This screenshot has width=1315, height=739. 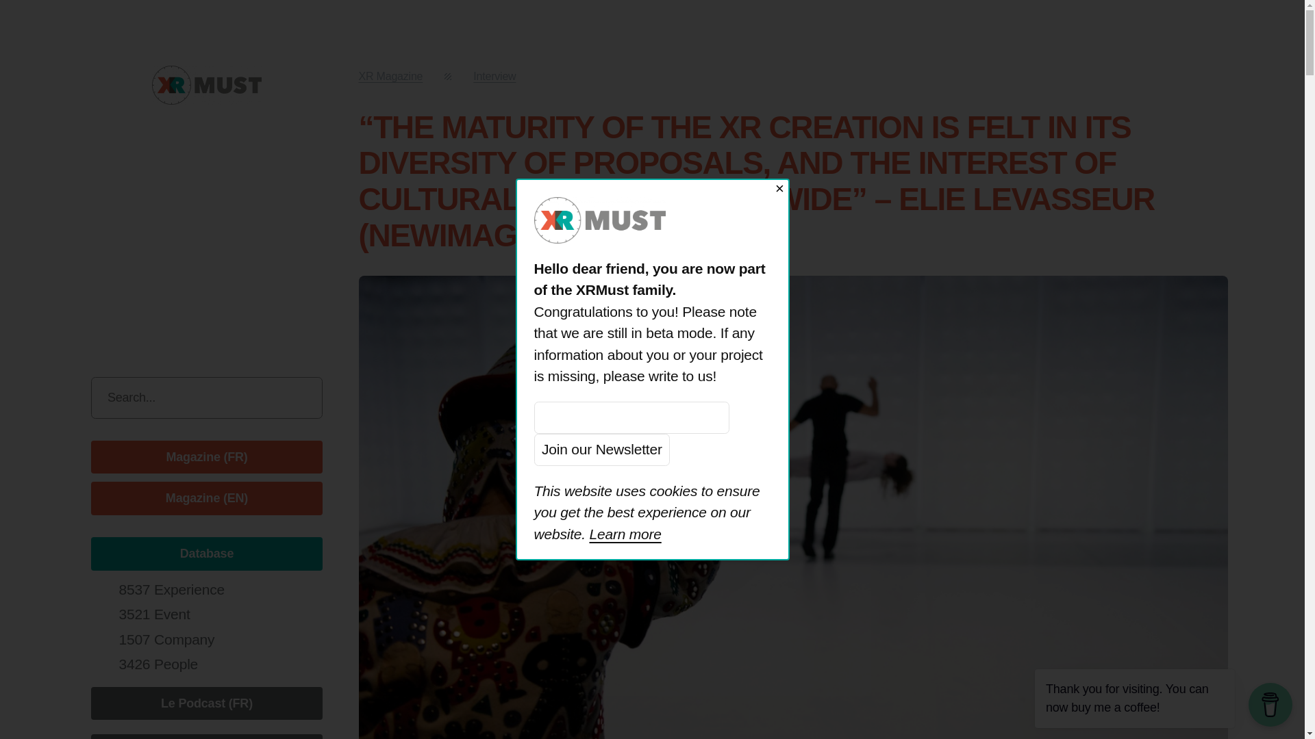 I want to click on 3521 Event, so click(x=153, y=614).